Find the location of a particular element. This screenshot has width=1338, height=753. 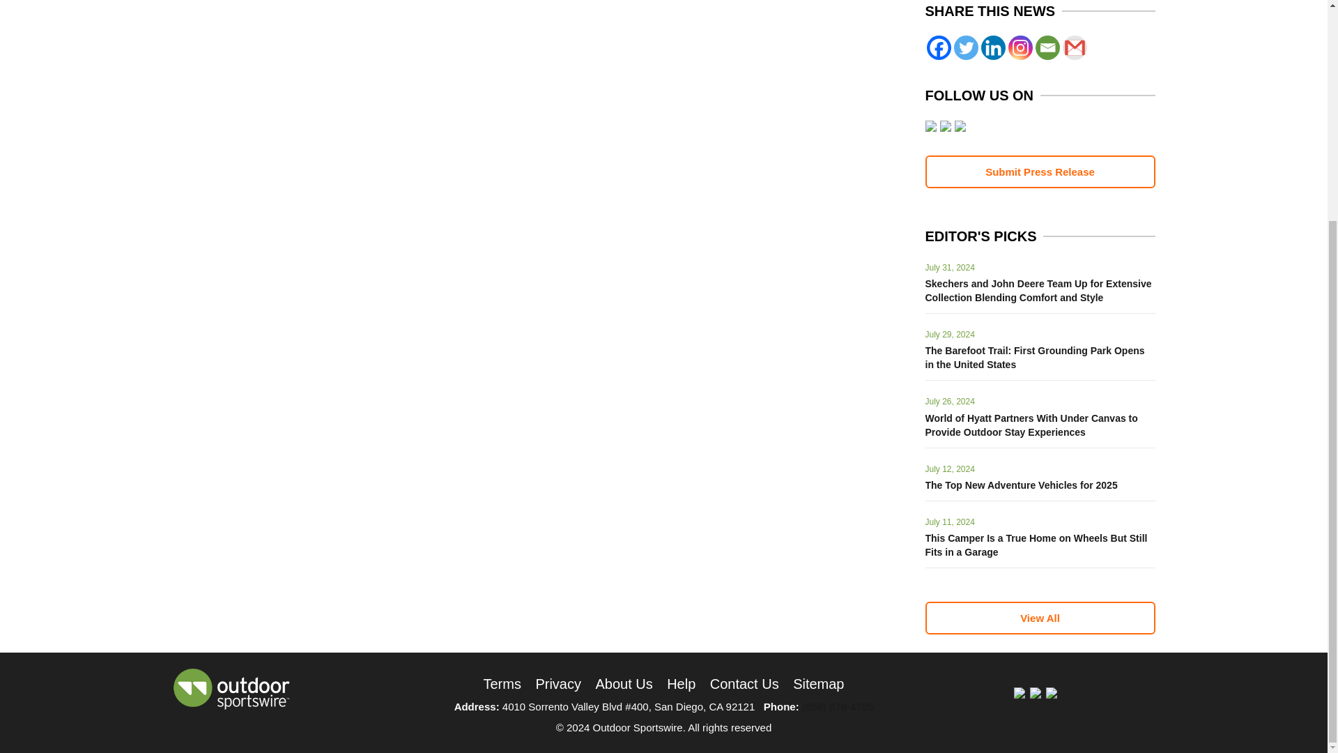

Google Gmail is located at coordinates (1075, 47).